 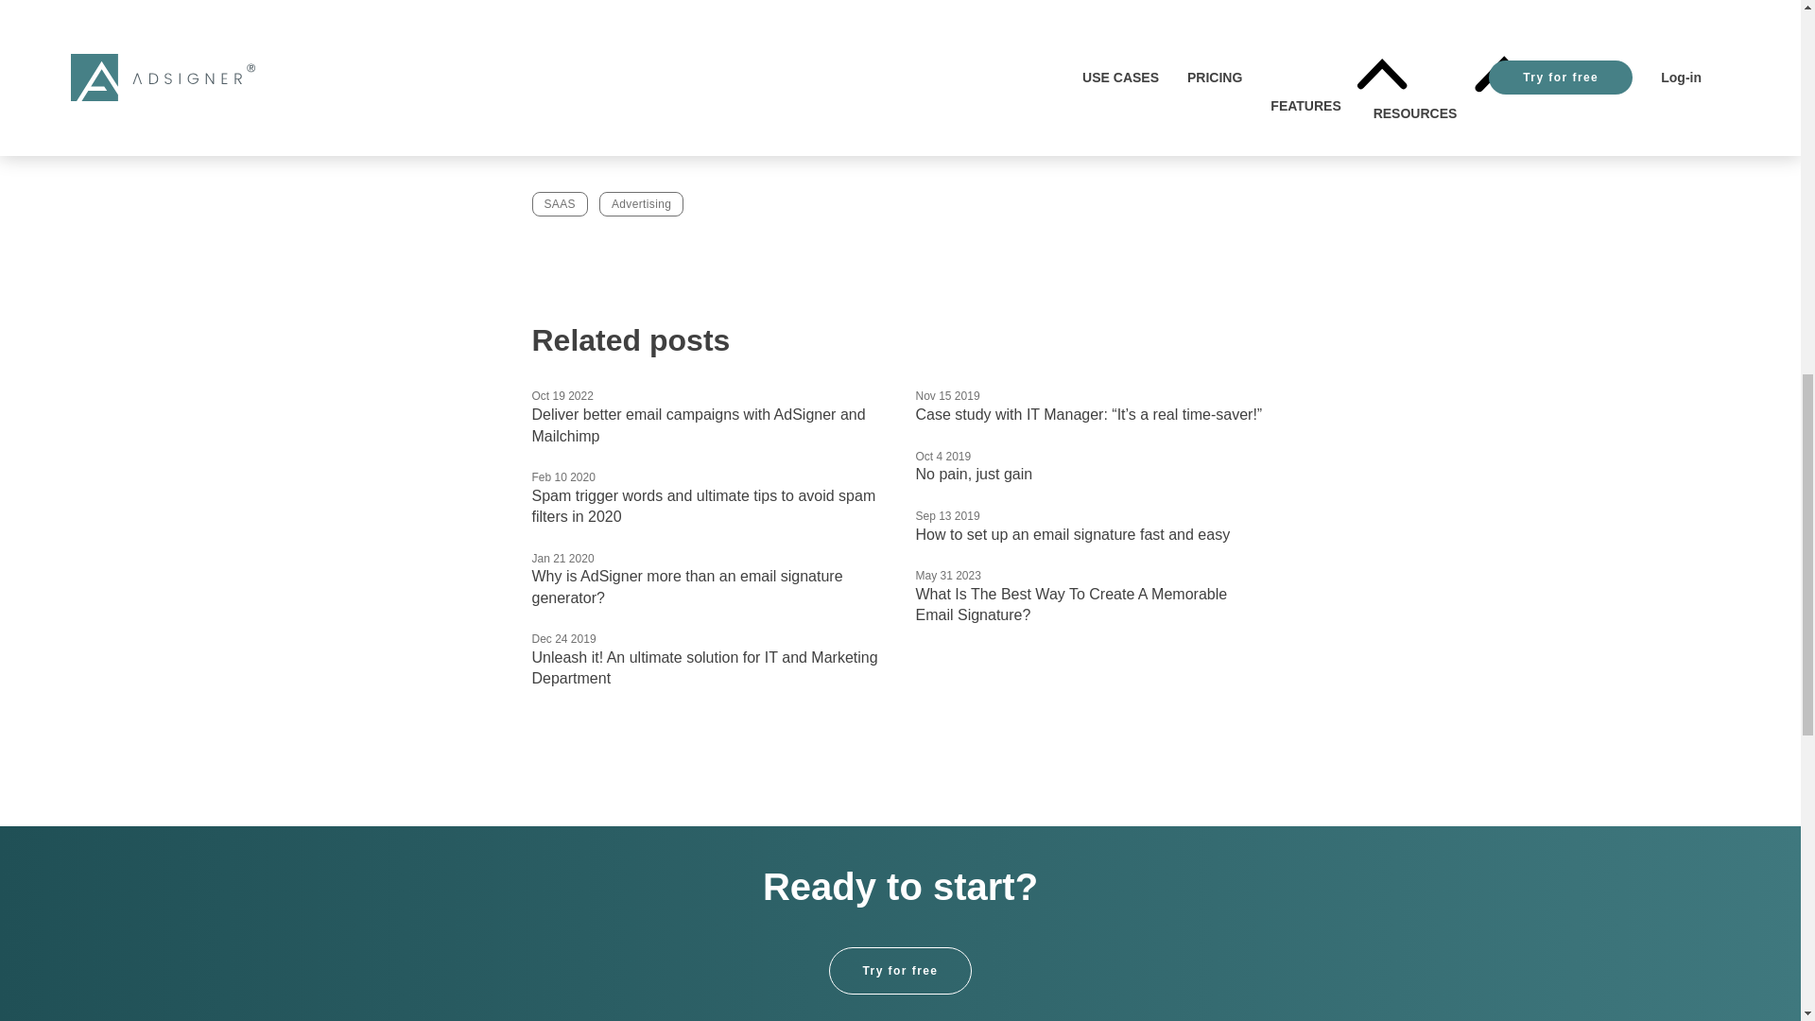 I want to click on Deliver better email campaigns with AdSigner and Mailchimp, so click(x=698, y=424).